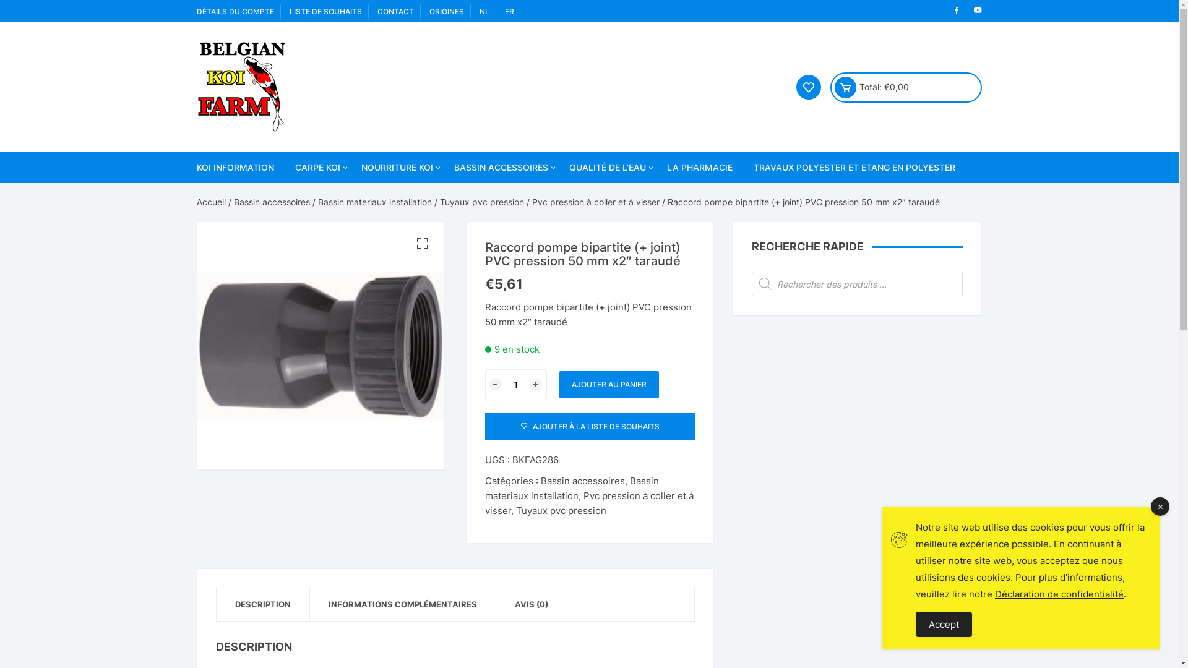 This screenshot has width=1188, height=668. I want to click on Accept, so click(944, 625).